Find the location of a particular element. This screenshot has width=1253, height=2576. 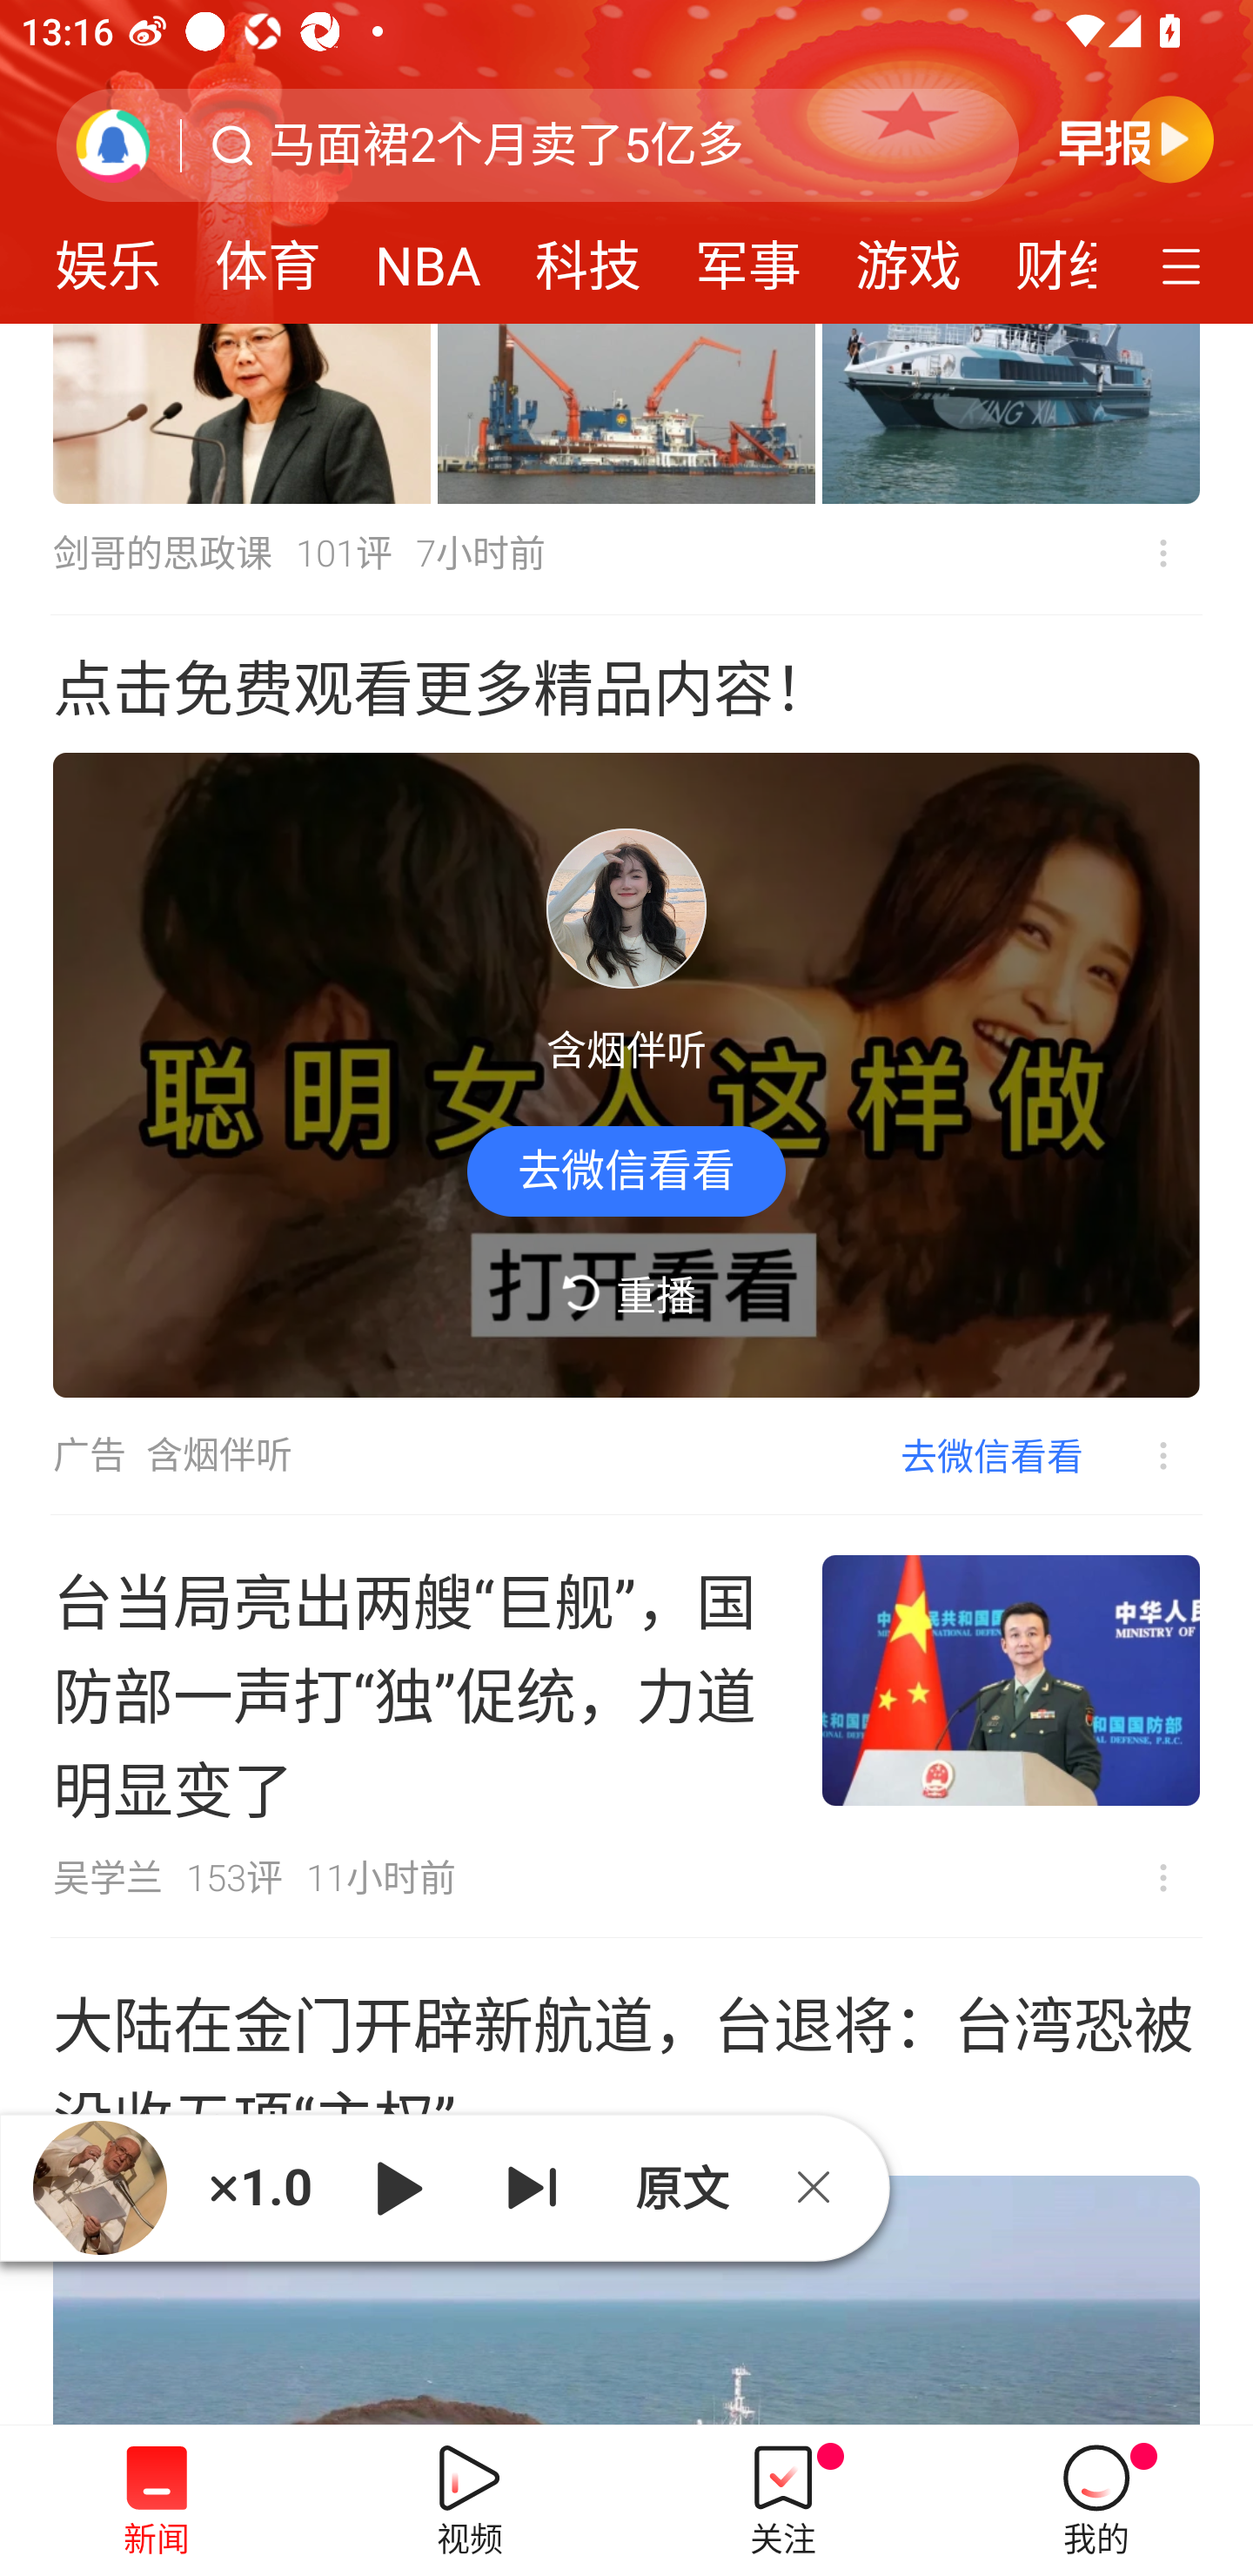

娱乐 is located at coordinates (108, 256).